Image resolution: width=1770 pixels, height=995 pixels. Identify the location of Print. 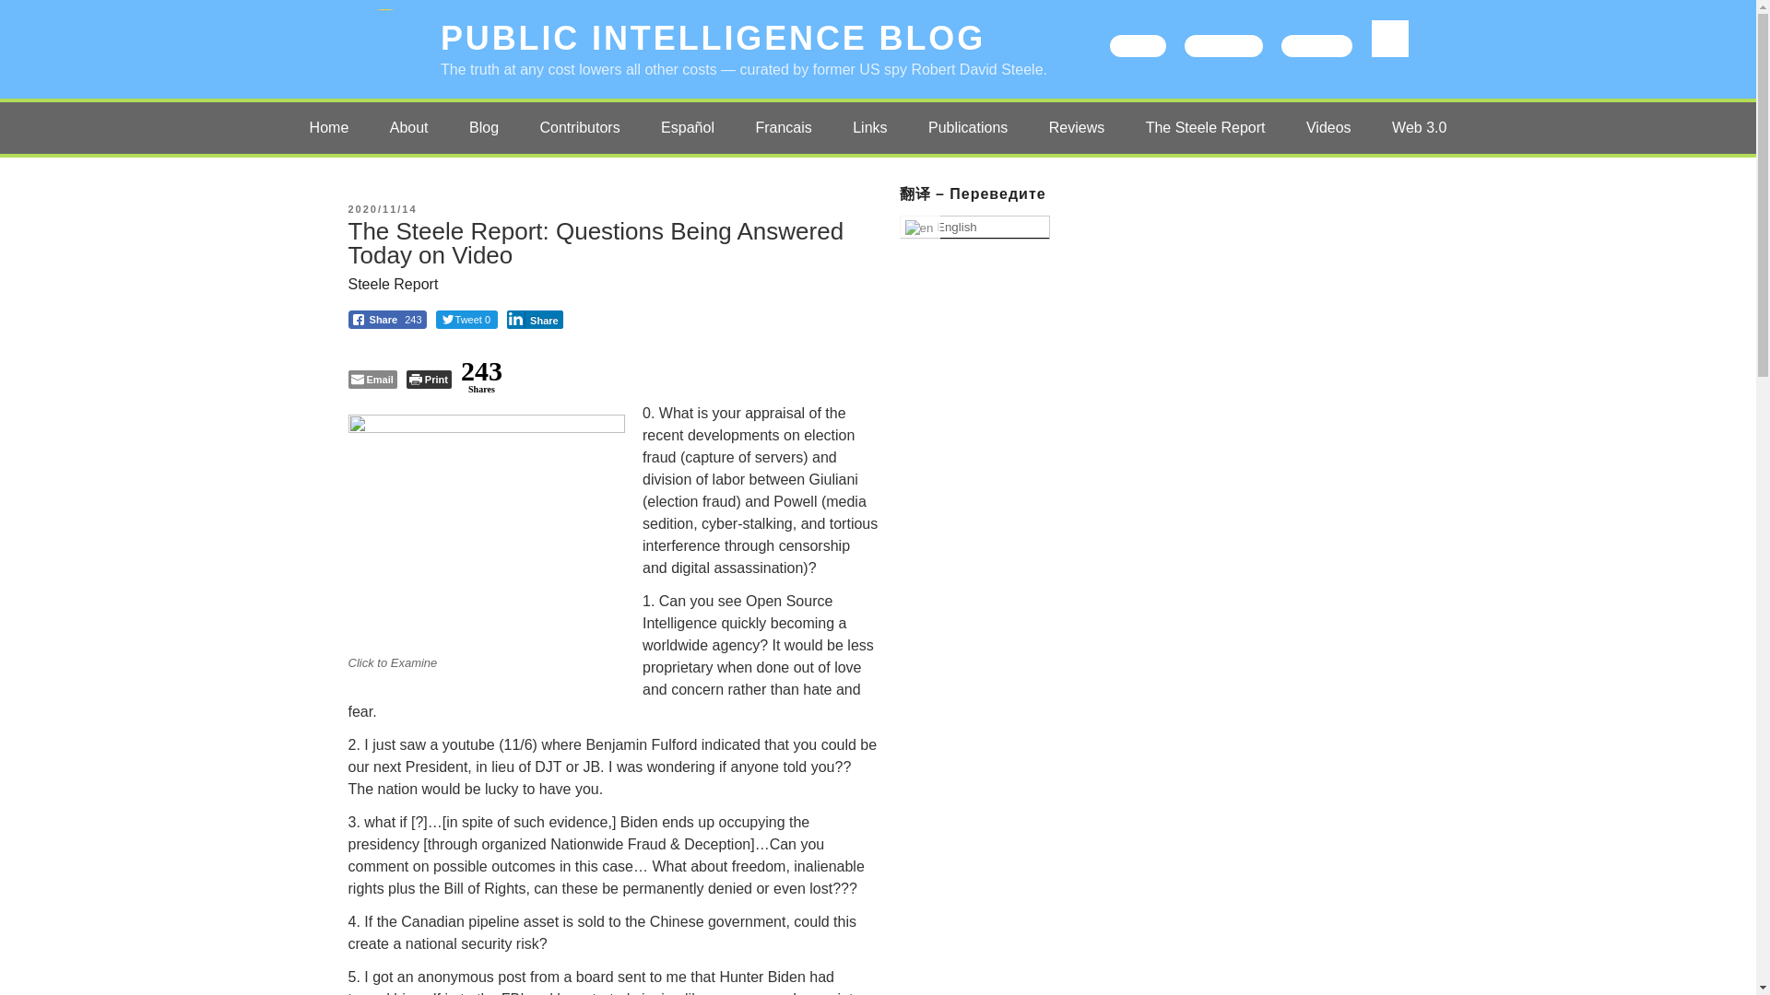
(429, 380).